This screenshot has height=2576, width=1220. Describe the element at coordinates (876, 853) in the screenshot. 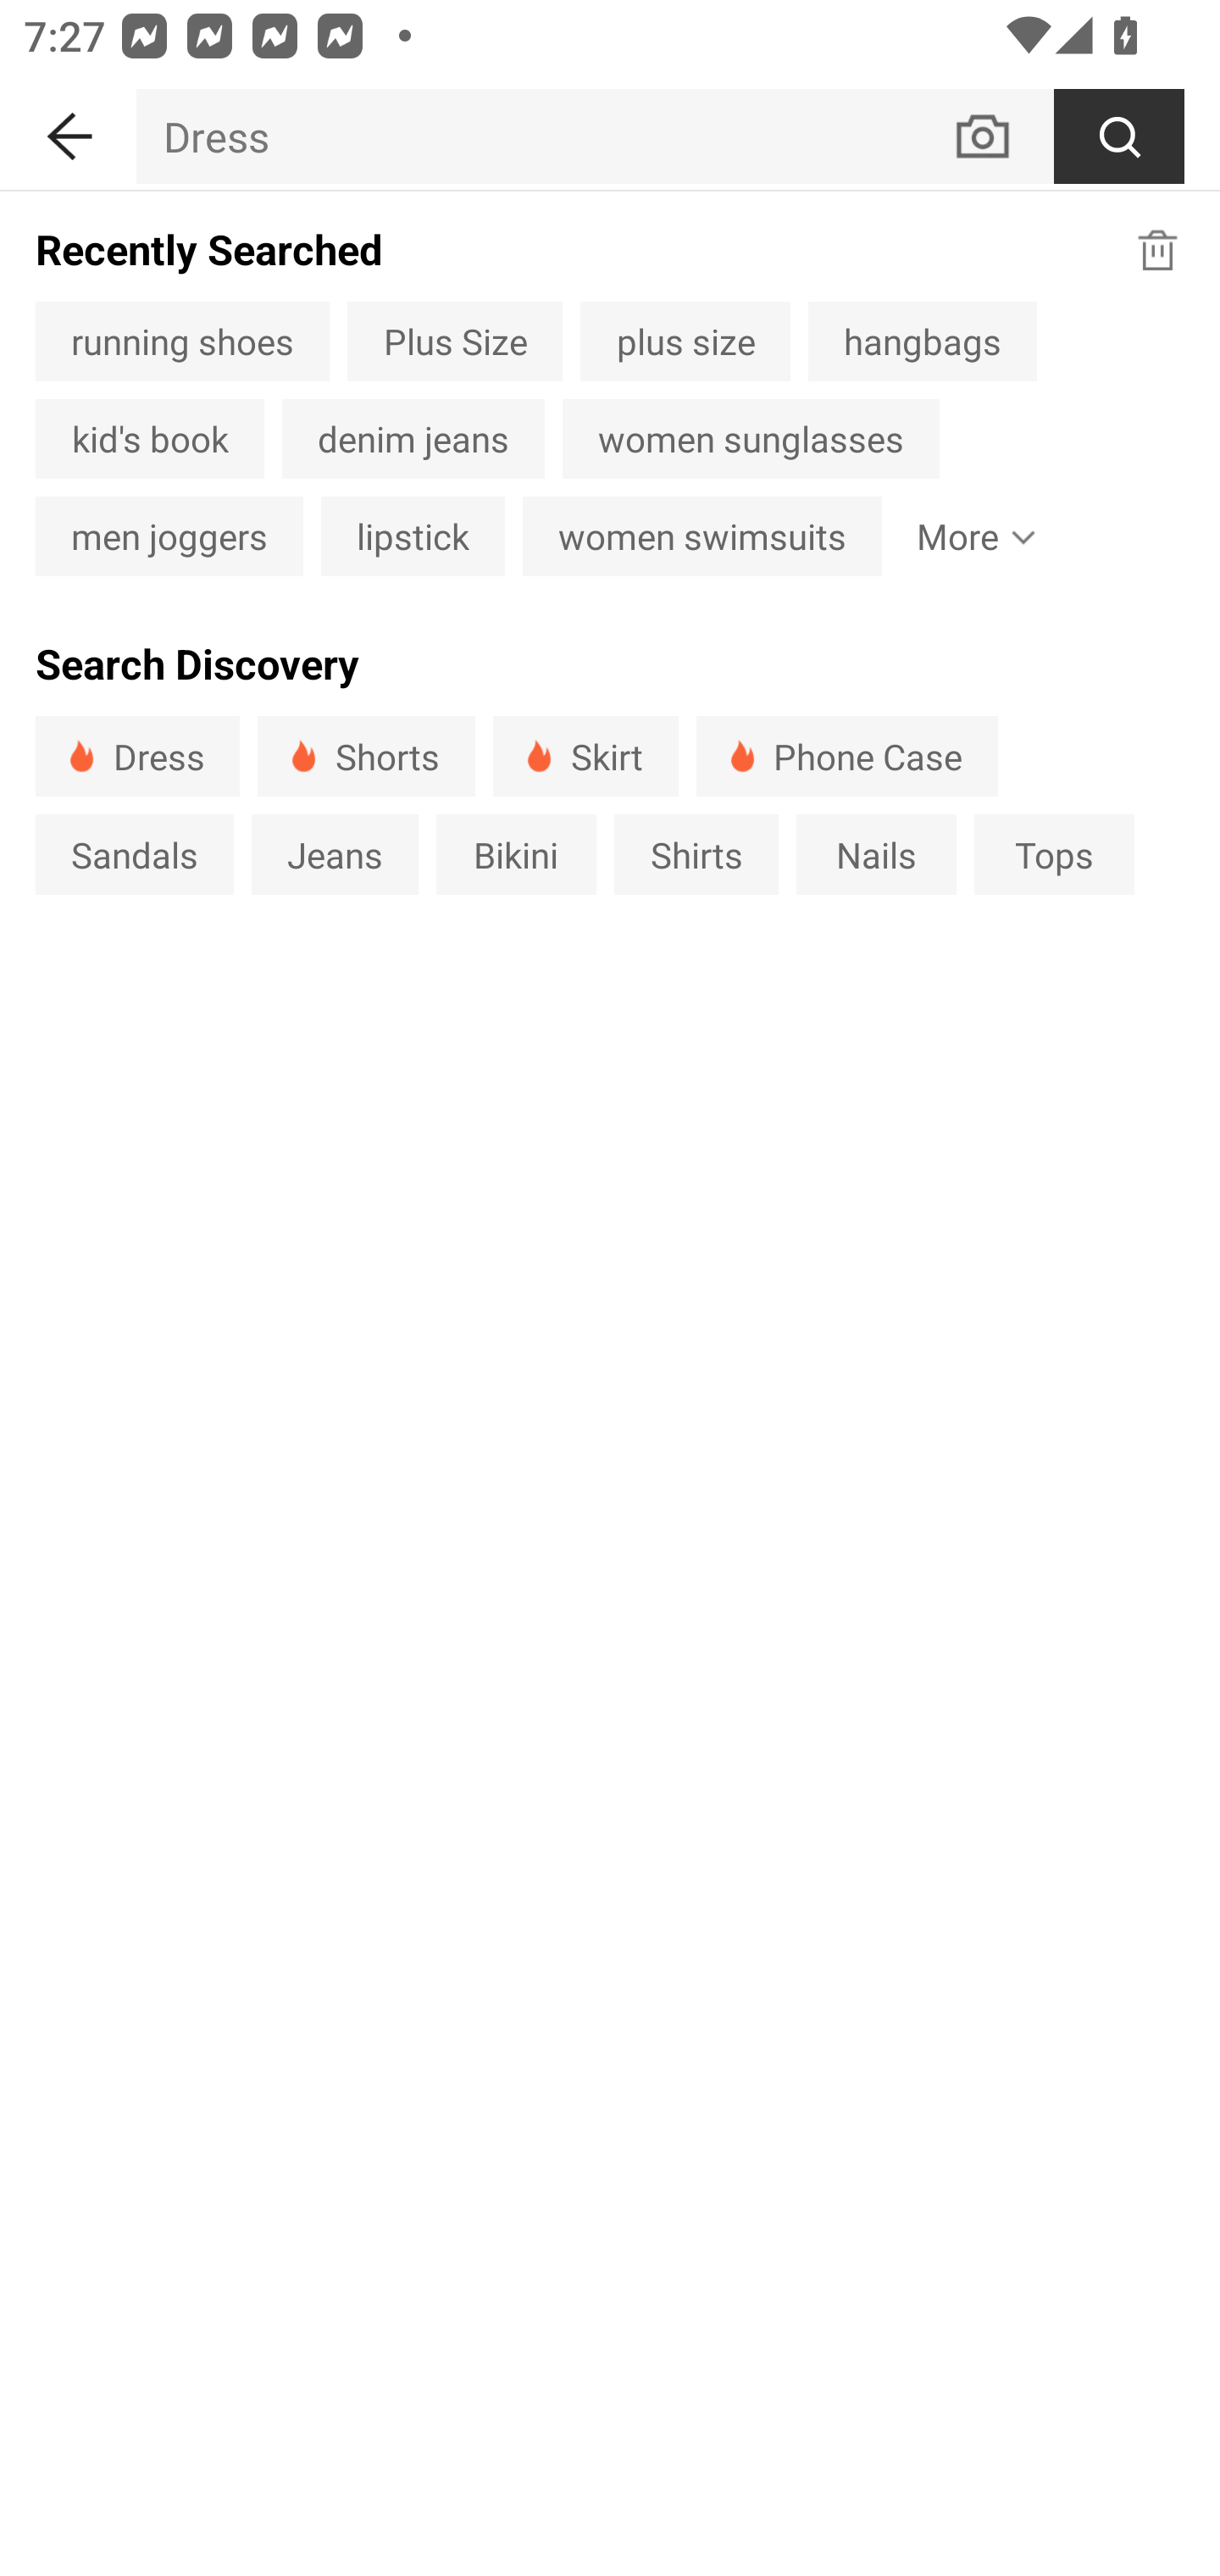

I see `Nails` at that location.